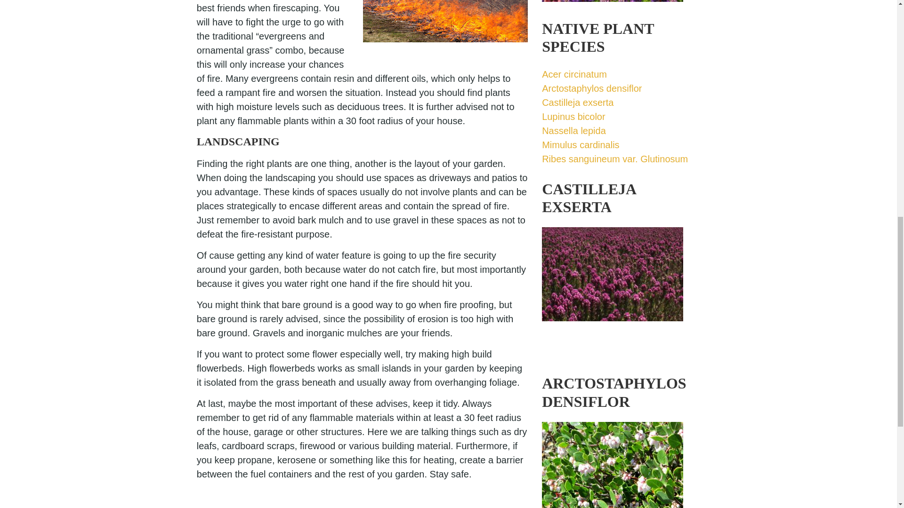  Describe the element at coordinates (612, 332) in the screenshot. I see `Castilleja exserta` at that location.